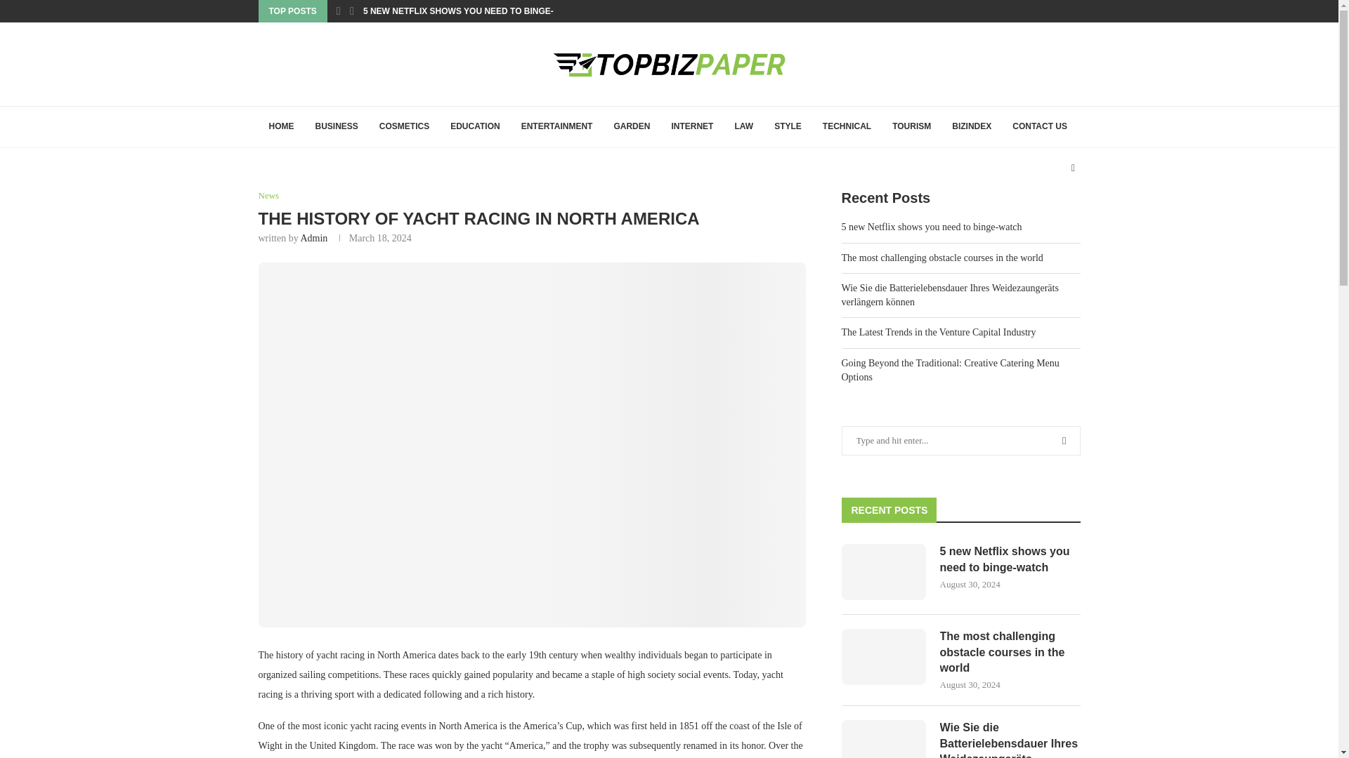  I want to click on TECHNICAL, so click(847, 126).